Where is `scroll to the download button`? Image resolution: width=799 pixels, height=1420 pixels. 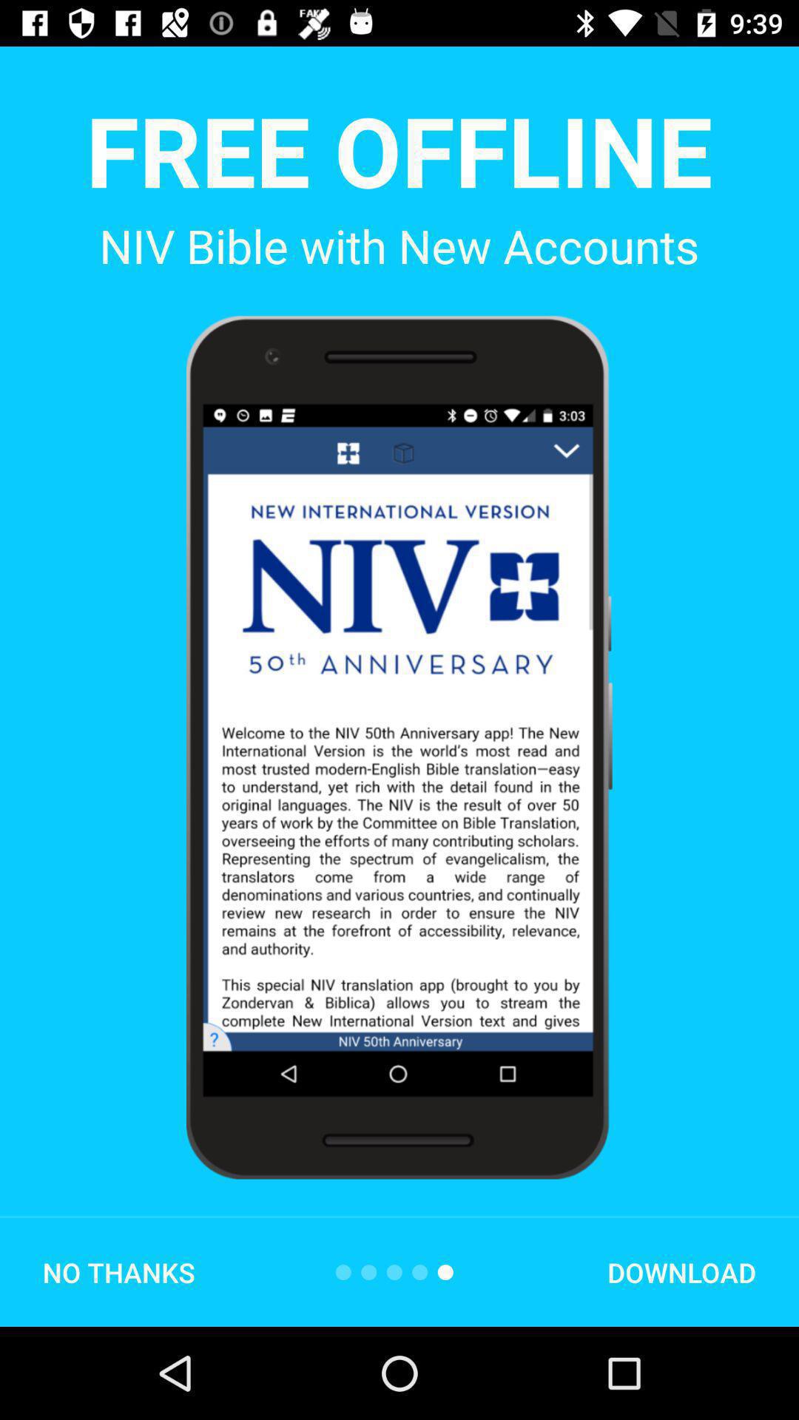
scroll to the download button is located at coordinates (681, 1272).